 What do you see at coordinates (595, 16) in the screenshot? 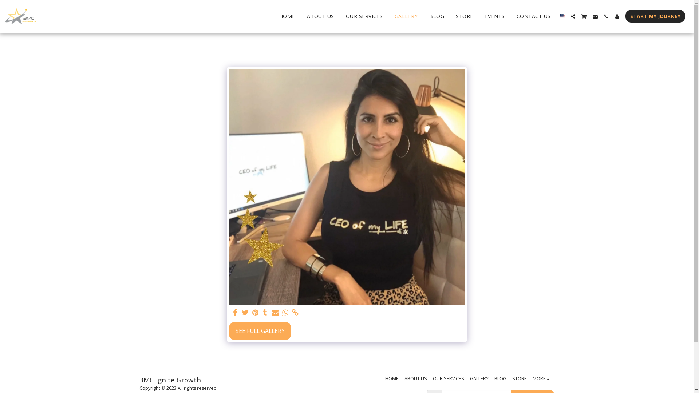
I see ` ` at bounding box center [595, 16].